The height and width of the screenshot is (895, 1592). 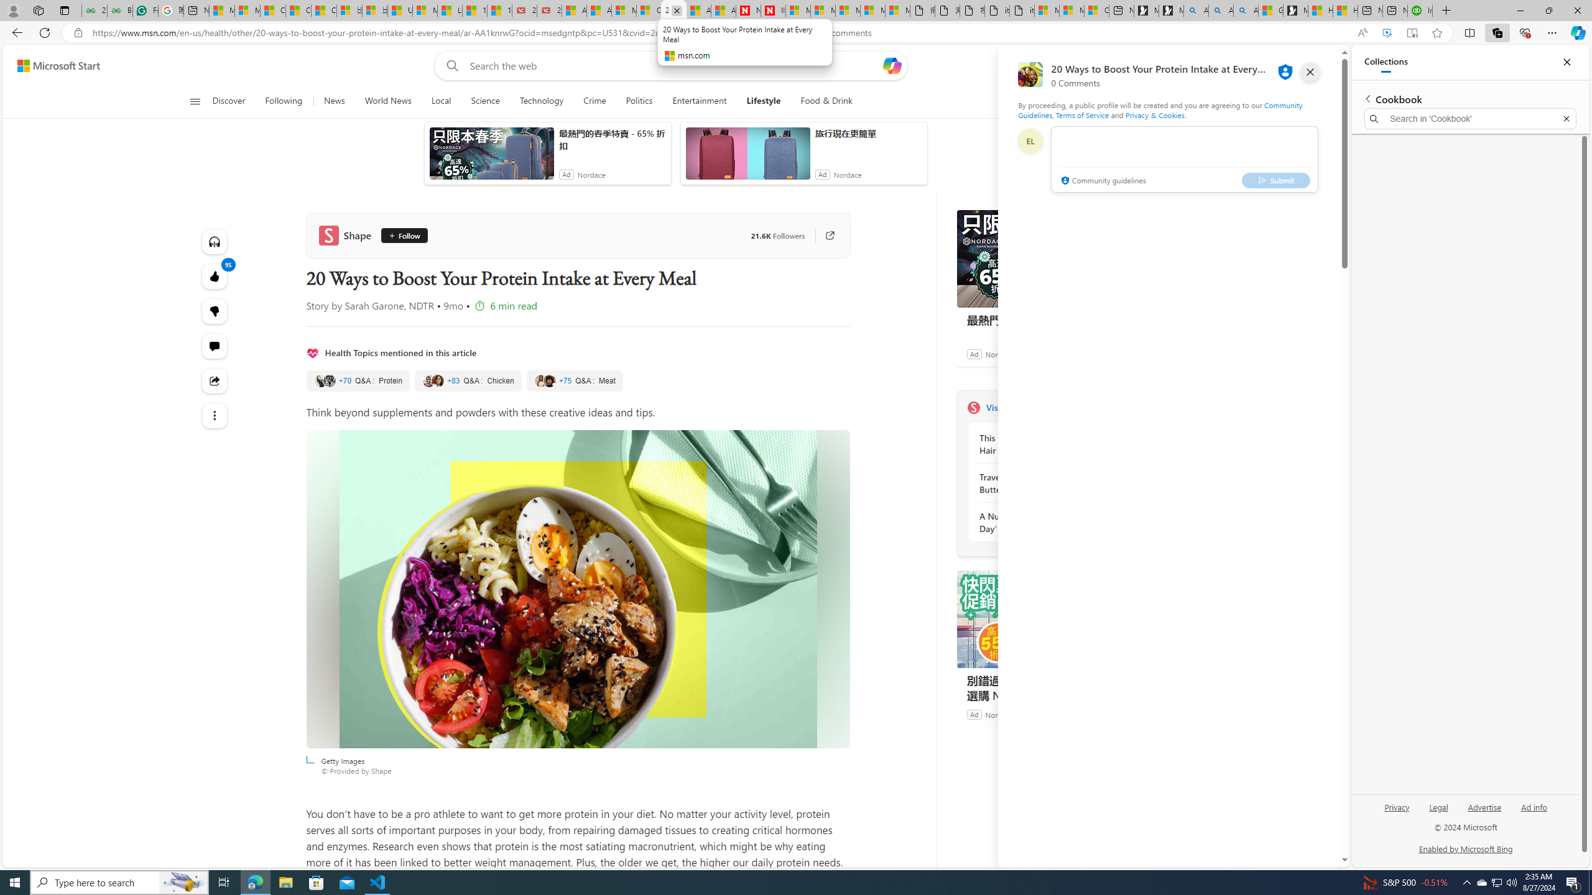 I want to click on Science, so click(x=484, y=101).